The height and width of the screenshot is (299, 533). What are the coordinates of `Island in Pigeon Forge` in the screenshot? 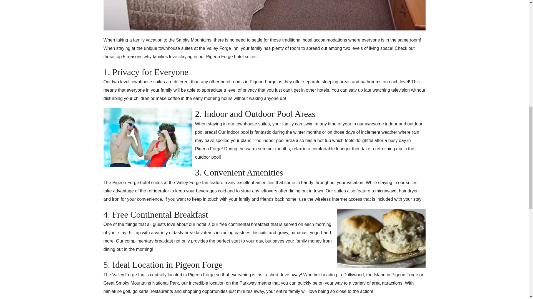 It's located at (396, 275).